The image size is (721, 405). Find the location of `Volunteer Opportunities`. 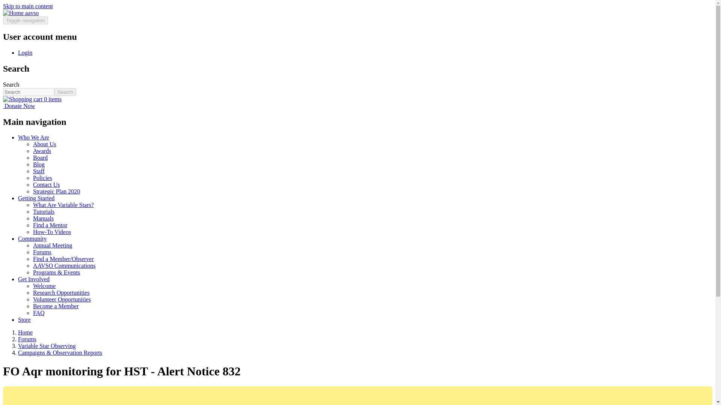

Volunteer Opportunities is located at coordinates (62, 299).